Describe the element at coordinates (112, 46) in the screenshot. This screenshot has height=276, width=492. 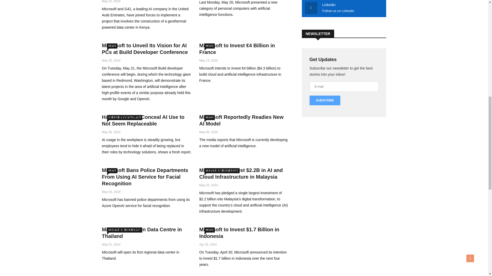
I see `NEWS` at that location.